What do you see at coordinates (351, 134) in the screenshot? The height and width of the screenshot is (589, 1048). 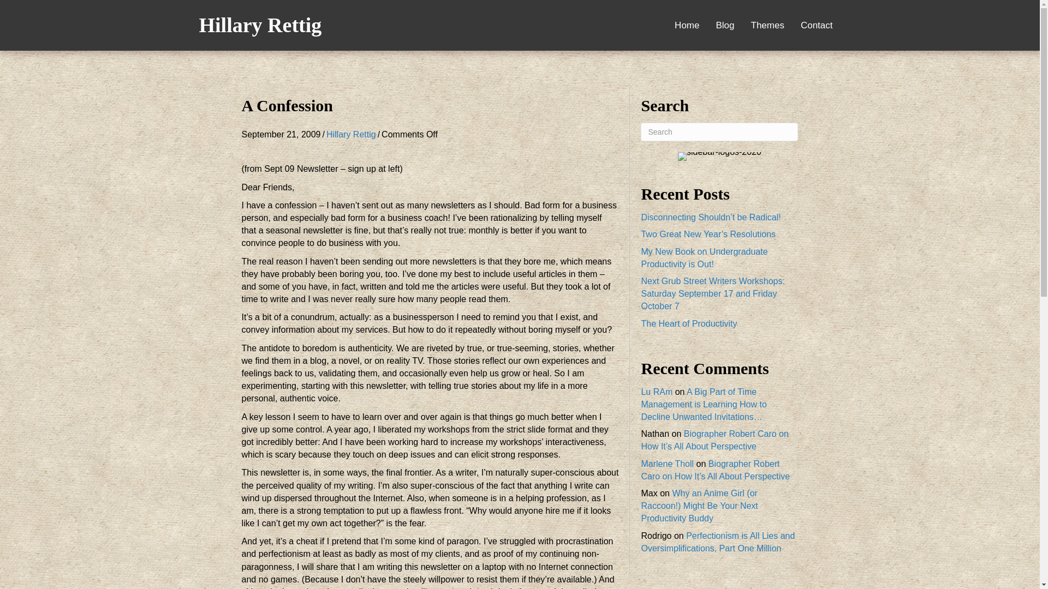 I see `Hillary Rettig` at bounding box center [351, 134].